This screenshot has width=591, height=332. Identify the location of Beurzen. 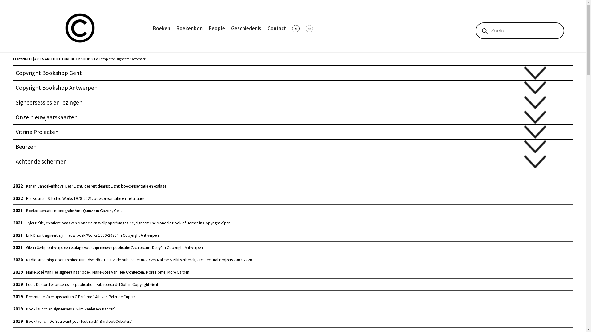
(293, 147).